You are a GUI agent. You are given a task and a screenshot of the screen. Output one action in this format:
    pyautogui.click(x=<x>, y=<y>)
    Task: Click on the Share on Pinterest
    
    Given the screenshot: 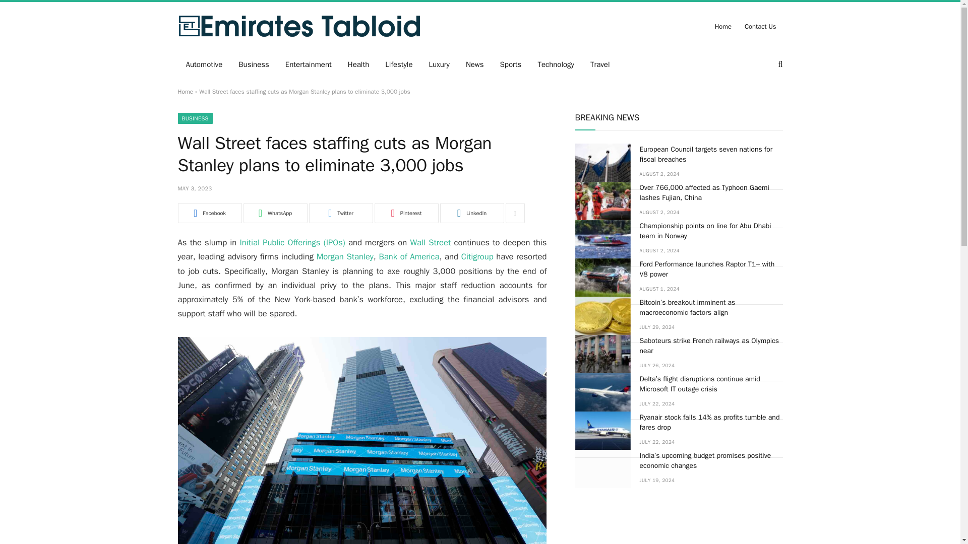 What is the action you would take?
    pyautogui.click(x=406, y=213)
    